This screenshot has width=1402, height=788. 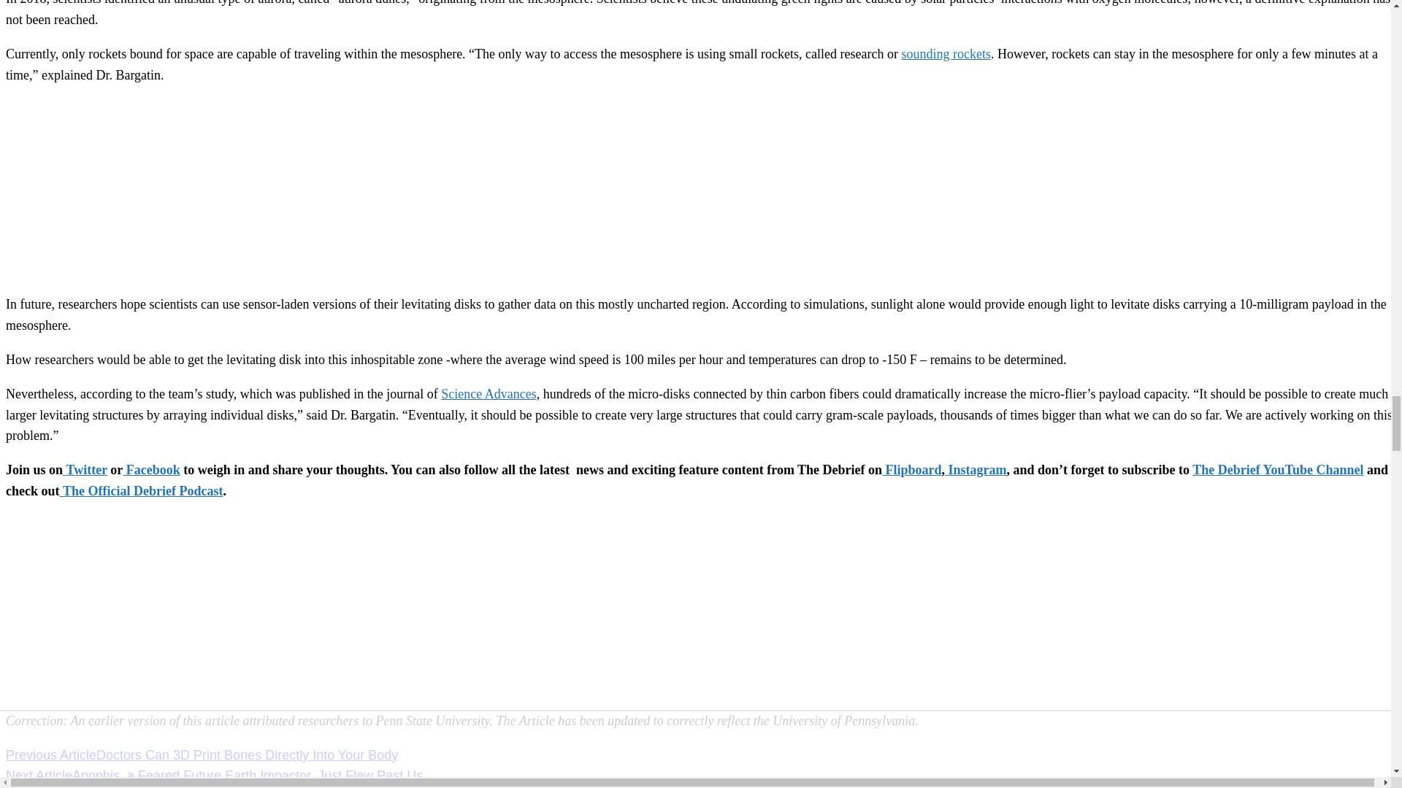 What do you see at coordinates (945, 54) in the screenshot?
I see `sounding rockets` at bounding box center [945, 54].